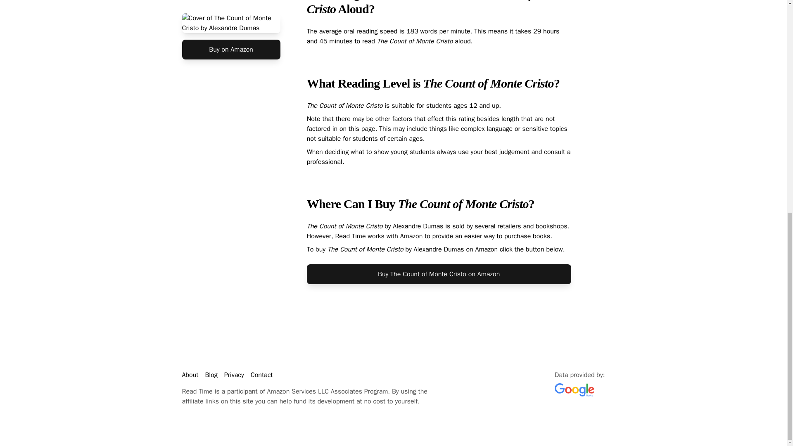 This screenshot has width=793, height=446. What do you see at coordinates (211, 375) in the screenshot?
I see `Blog` at bounding box center [211, 375].